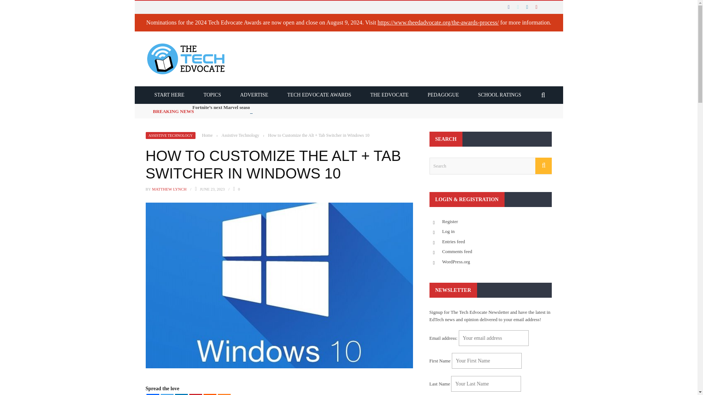 The width and height of the screenshot is (703, 395). I want to click on Facebook, so click(153, 394).